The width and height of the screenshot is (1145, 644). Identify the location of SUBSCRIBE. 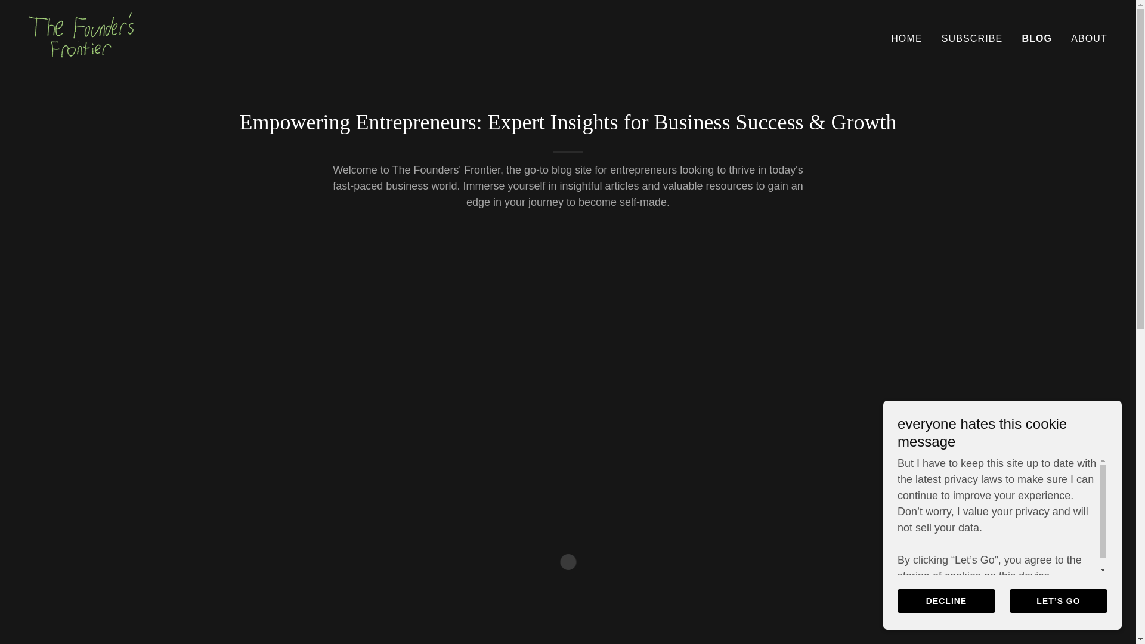
(972, 38).